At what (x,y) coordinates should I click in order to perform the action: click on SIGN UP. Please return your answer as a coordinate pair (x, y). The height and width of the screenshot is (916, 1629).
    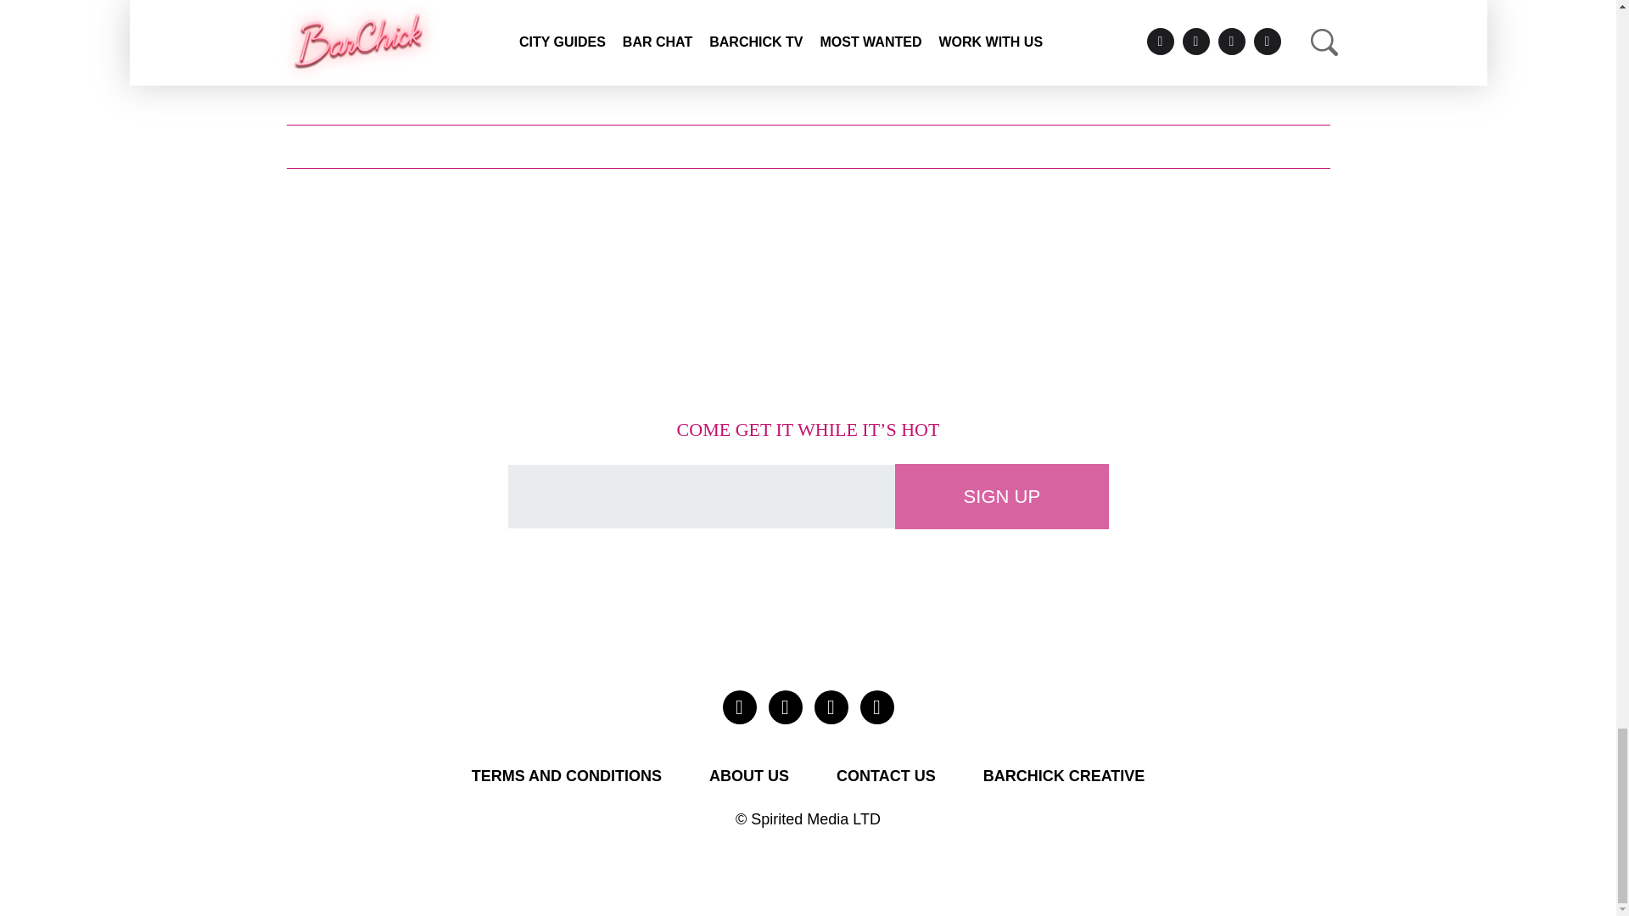
    Looking at the image, I should click on (1001, 496).